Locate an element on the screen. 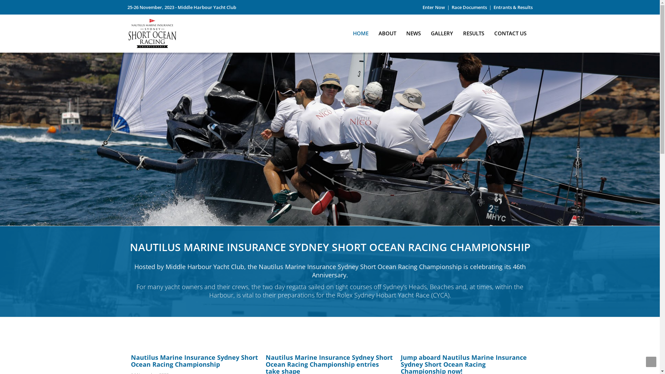  RESULTS is located at coordinates (474, 31).